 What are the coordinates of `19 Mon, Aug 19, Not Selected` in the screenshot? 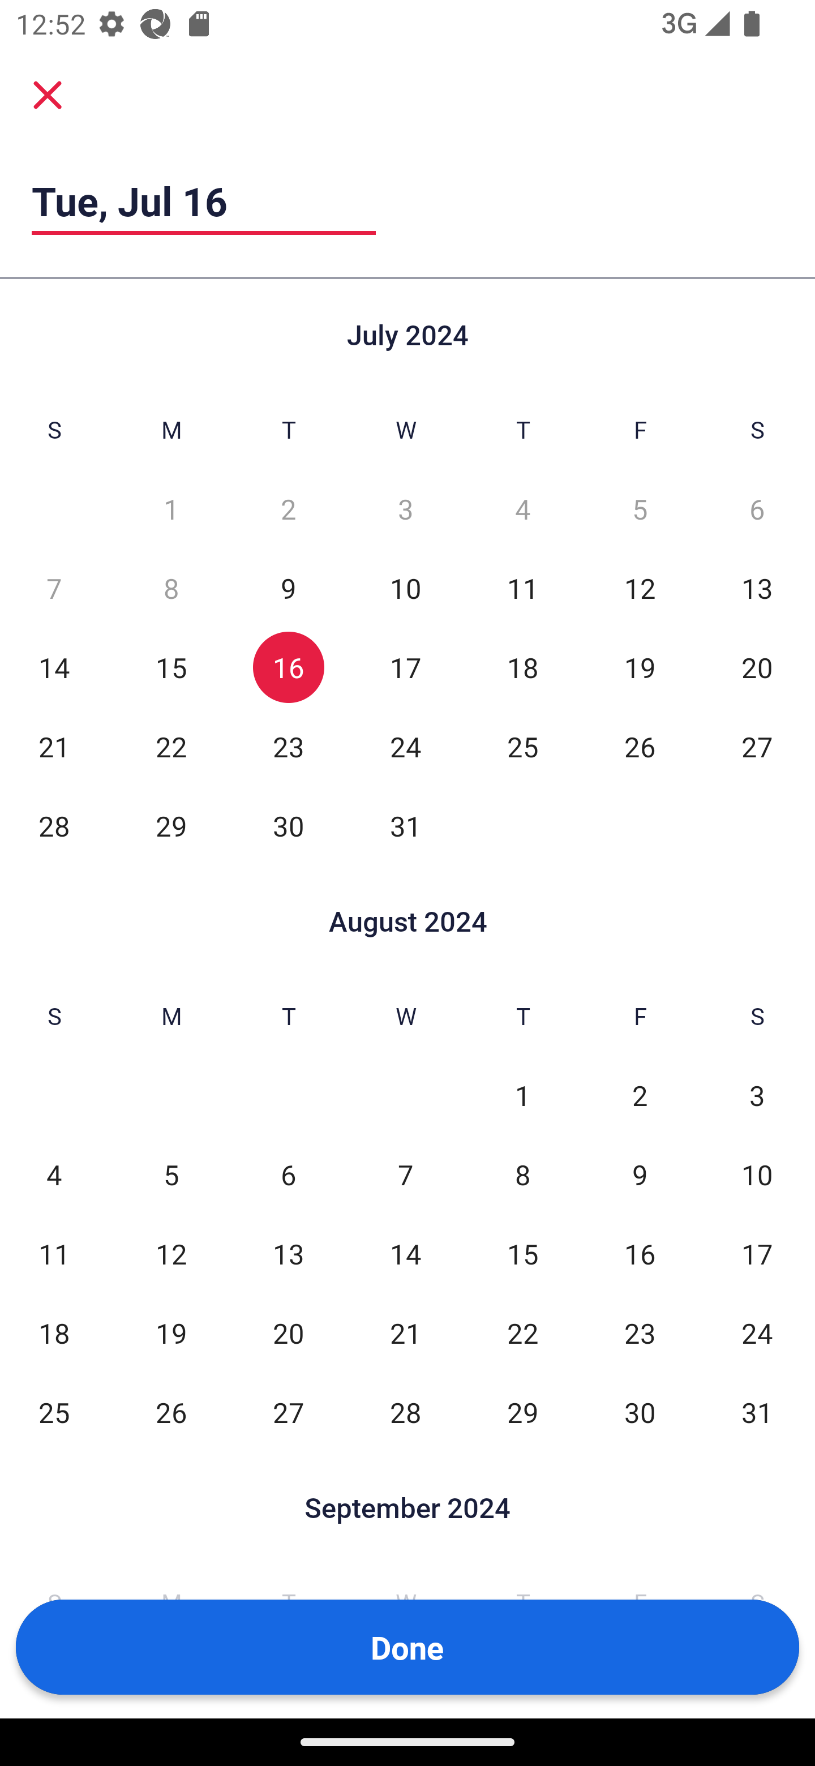 It's located at (171, 1332).